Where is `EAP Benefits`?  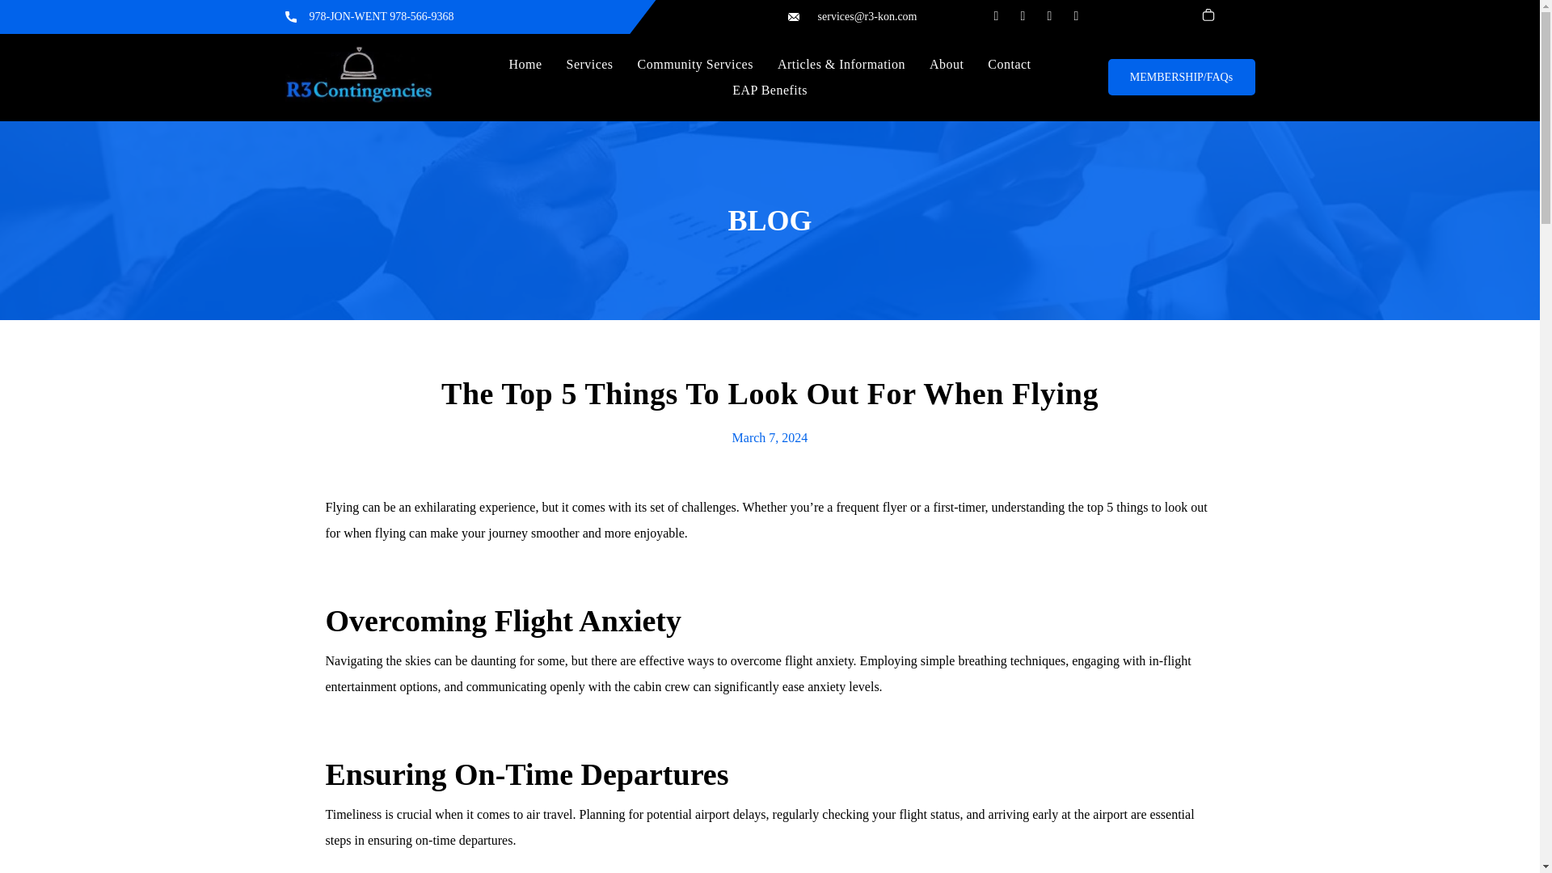 EAP Benefits is located at coordinates (770, 91).